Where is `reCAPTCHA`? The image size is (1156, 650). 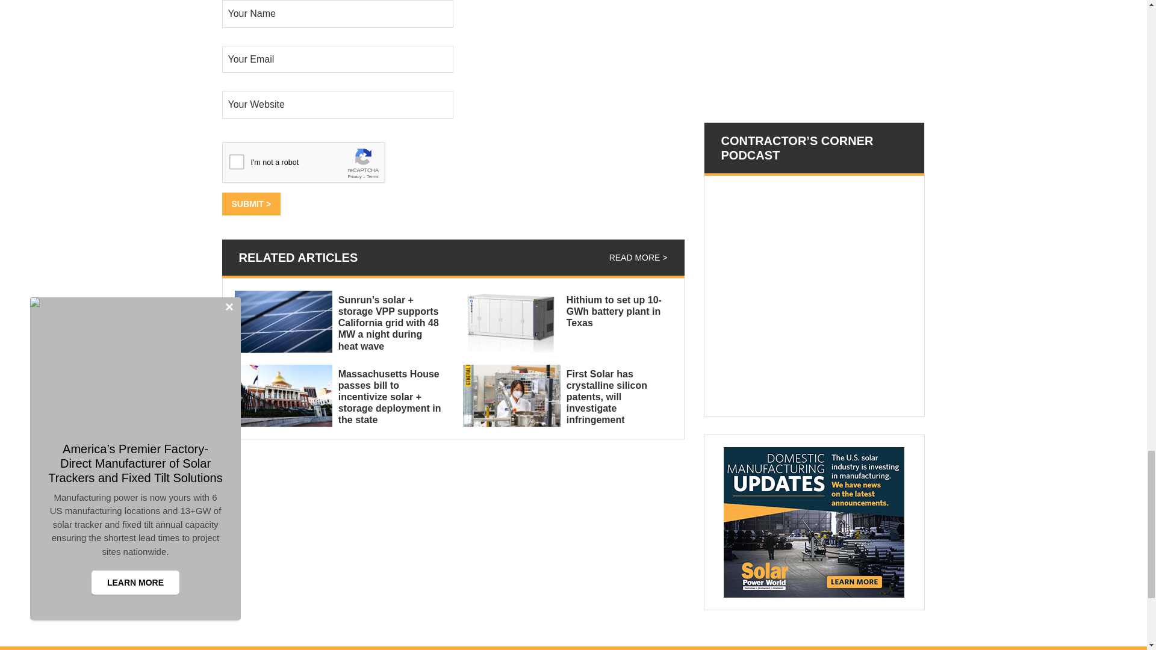
reCAPTCHA is located at coordinates (313, 166).